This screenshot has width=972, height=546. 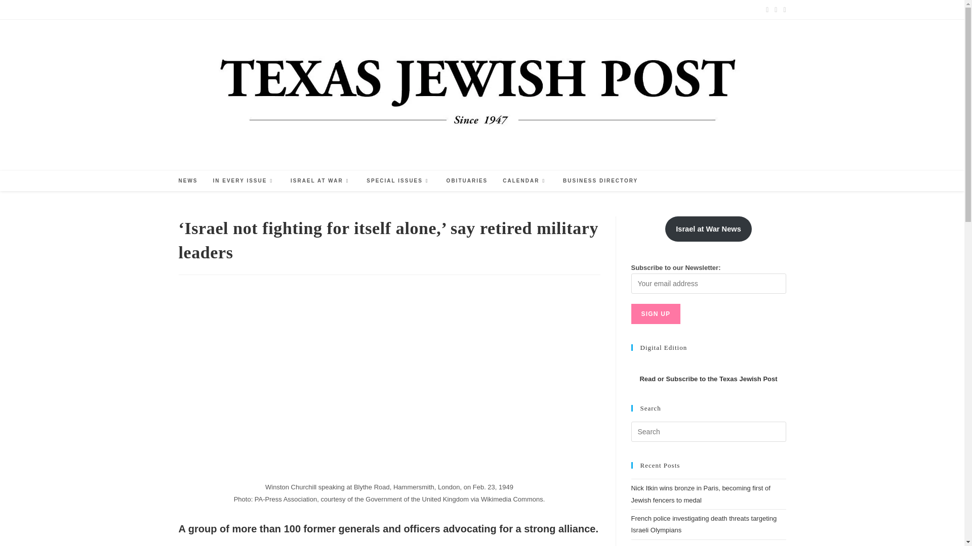 What do you see at coordinates (190, 9) in the screenshot?
I see `Advertise` at bounding box center [190, 9].